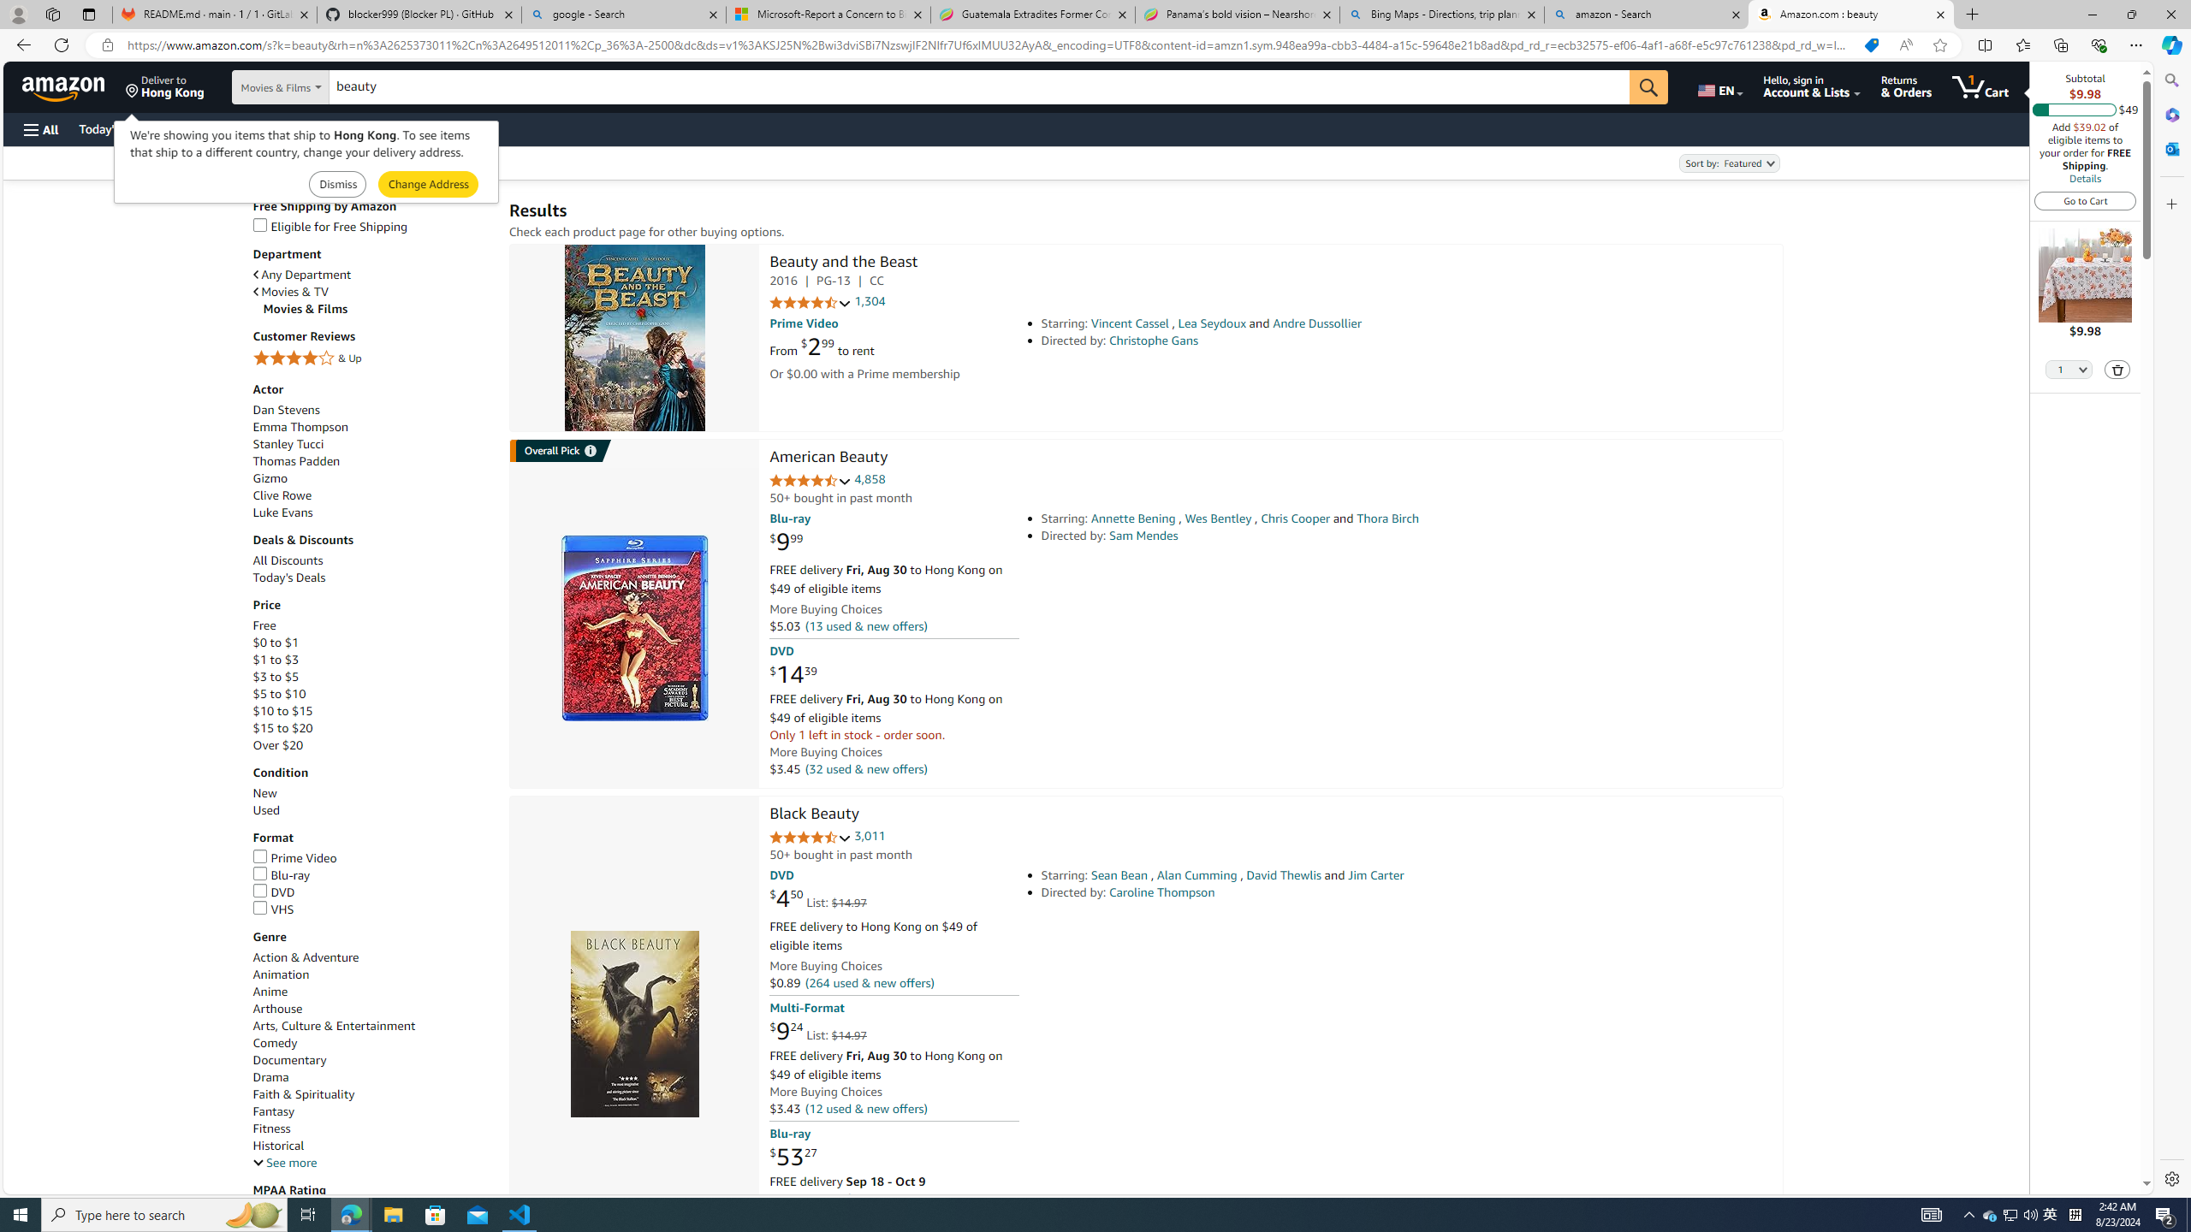 The image size is (2191, 1232). What do you see at coordinates (372, 1111) in the screenshot?
I see `Fantasy` at bounding box center [372, 1111].